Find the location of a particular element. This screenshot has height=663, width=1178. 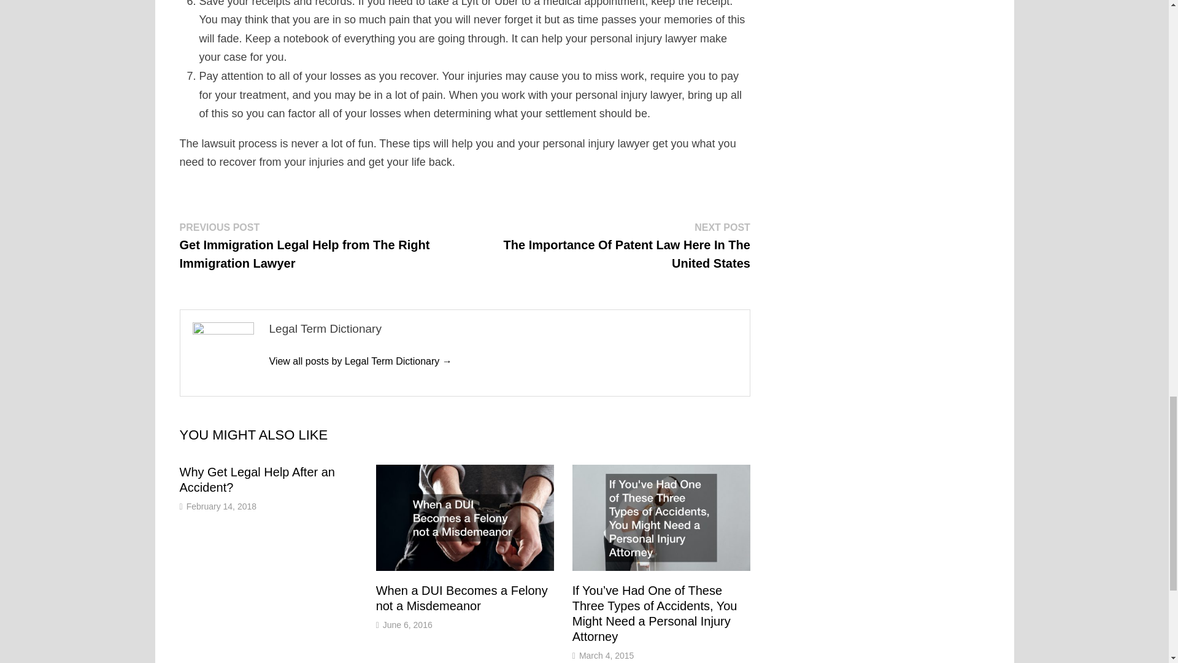

March 4, 2015 is located at coordinates (607, 655).